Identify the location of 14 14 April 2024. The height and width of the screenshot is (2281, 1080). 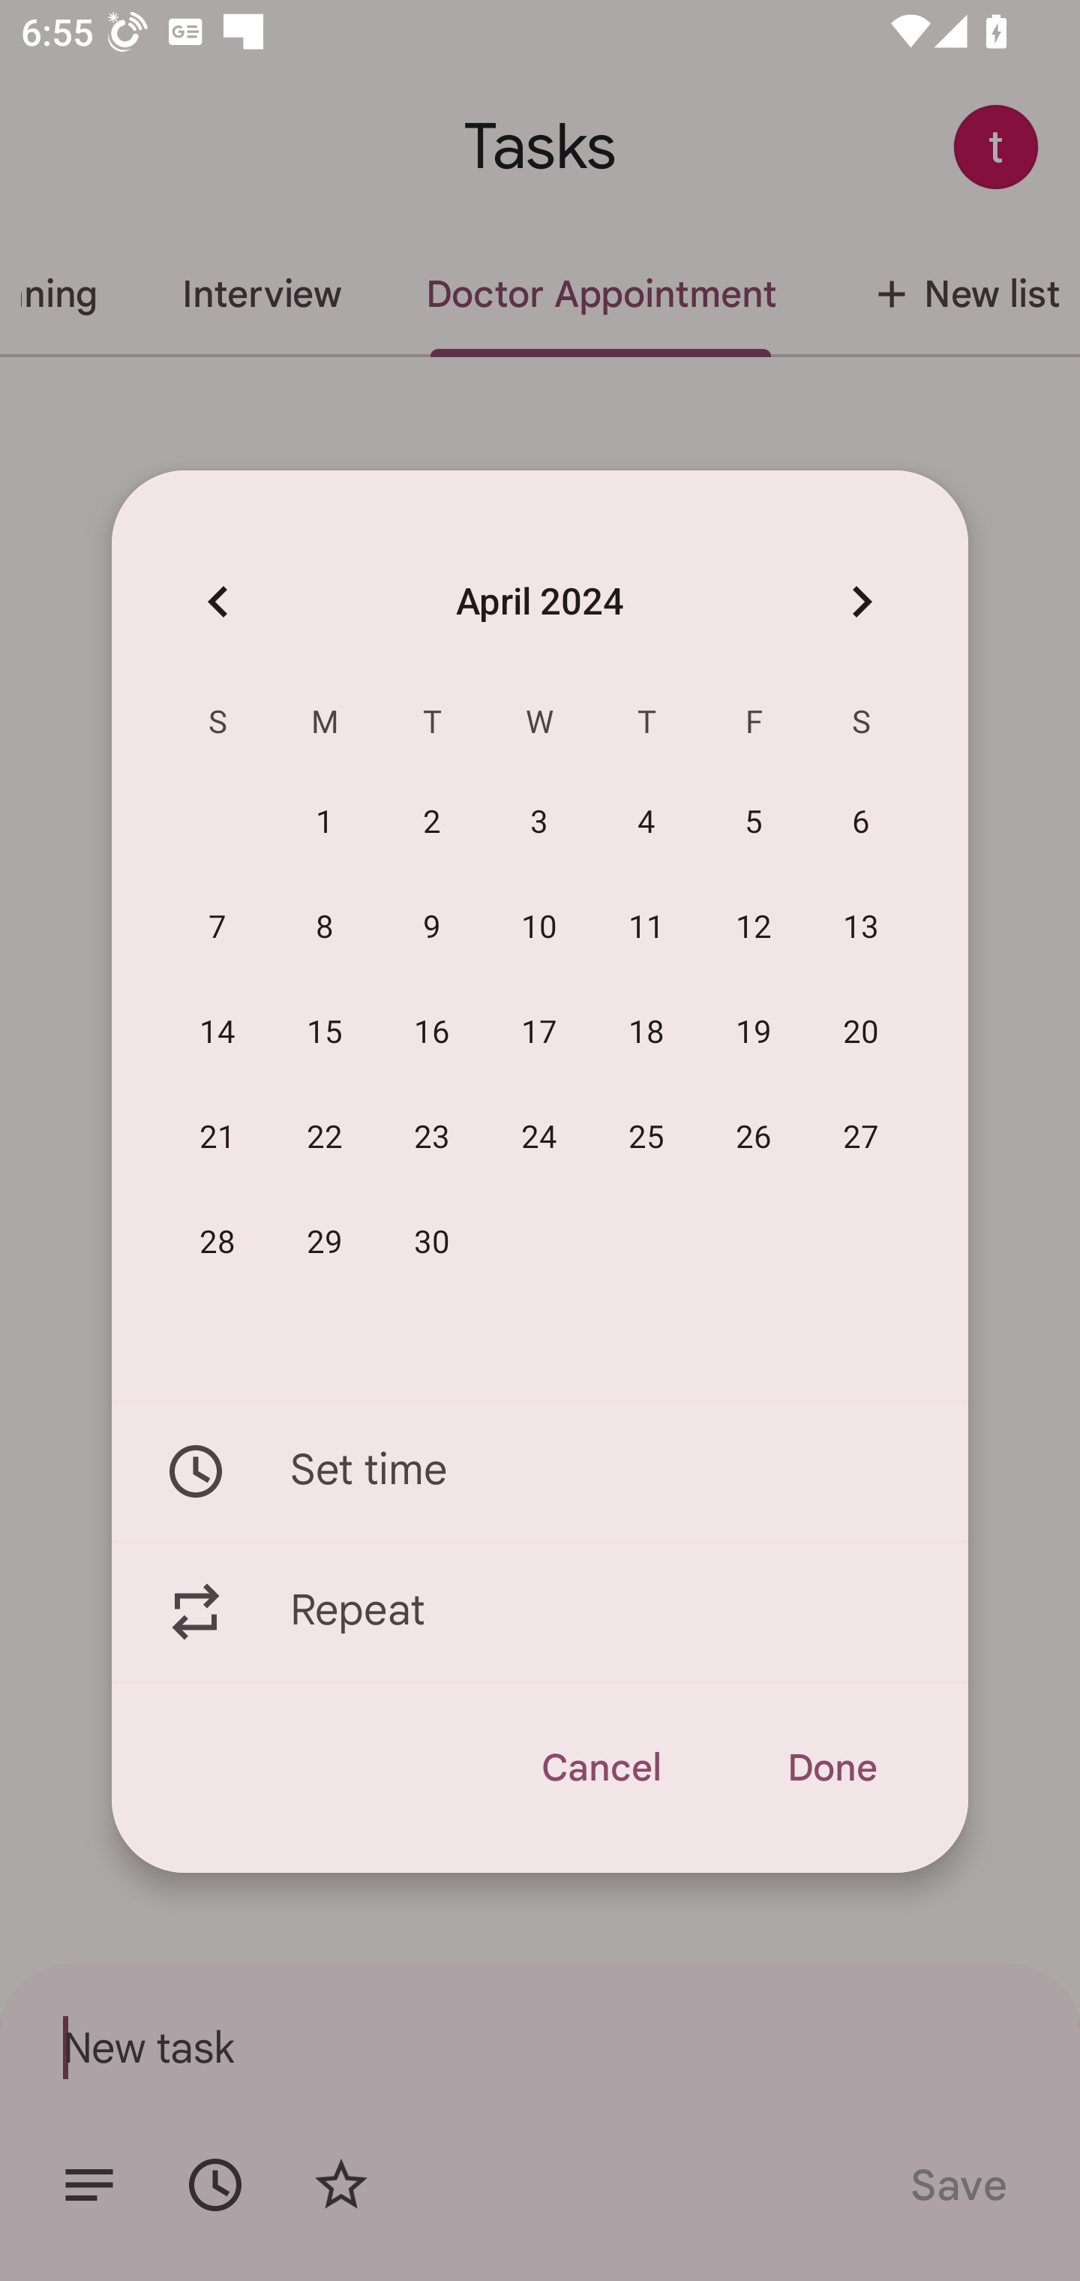
(217, 1033).